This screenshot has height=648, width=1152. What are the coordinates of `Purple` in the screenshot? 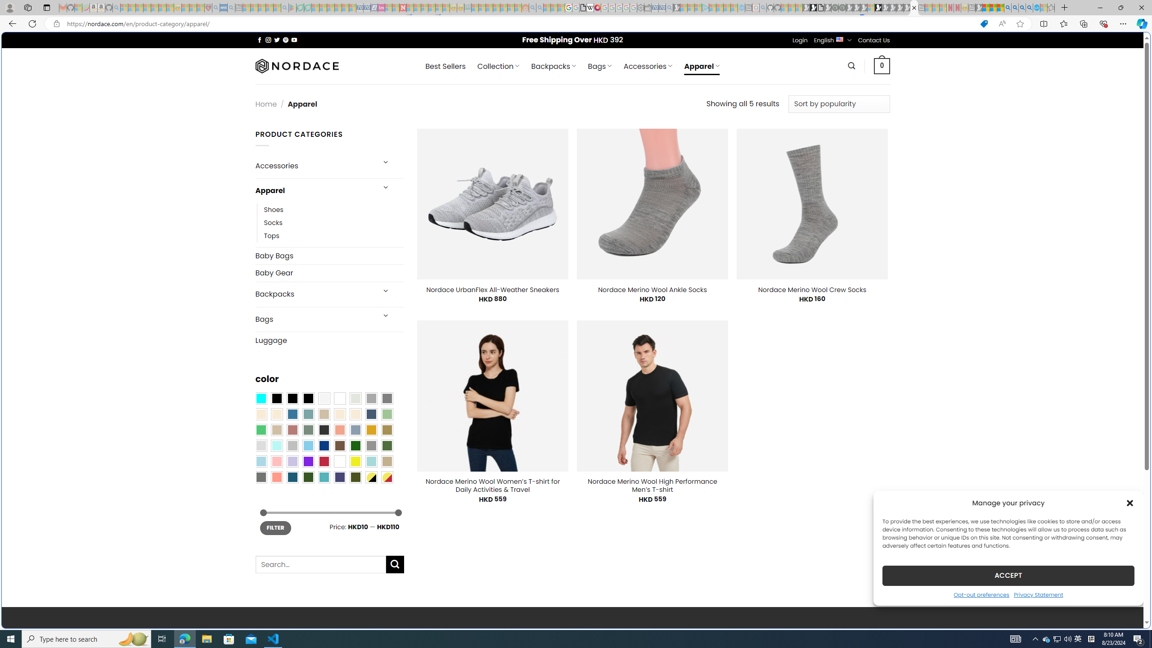 It's located at (308, 461).